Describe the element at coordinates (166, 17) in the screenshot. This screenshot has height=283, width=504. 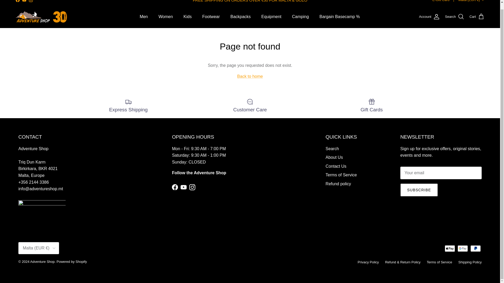
I see `Women` at that location.